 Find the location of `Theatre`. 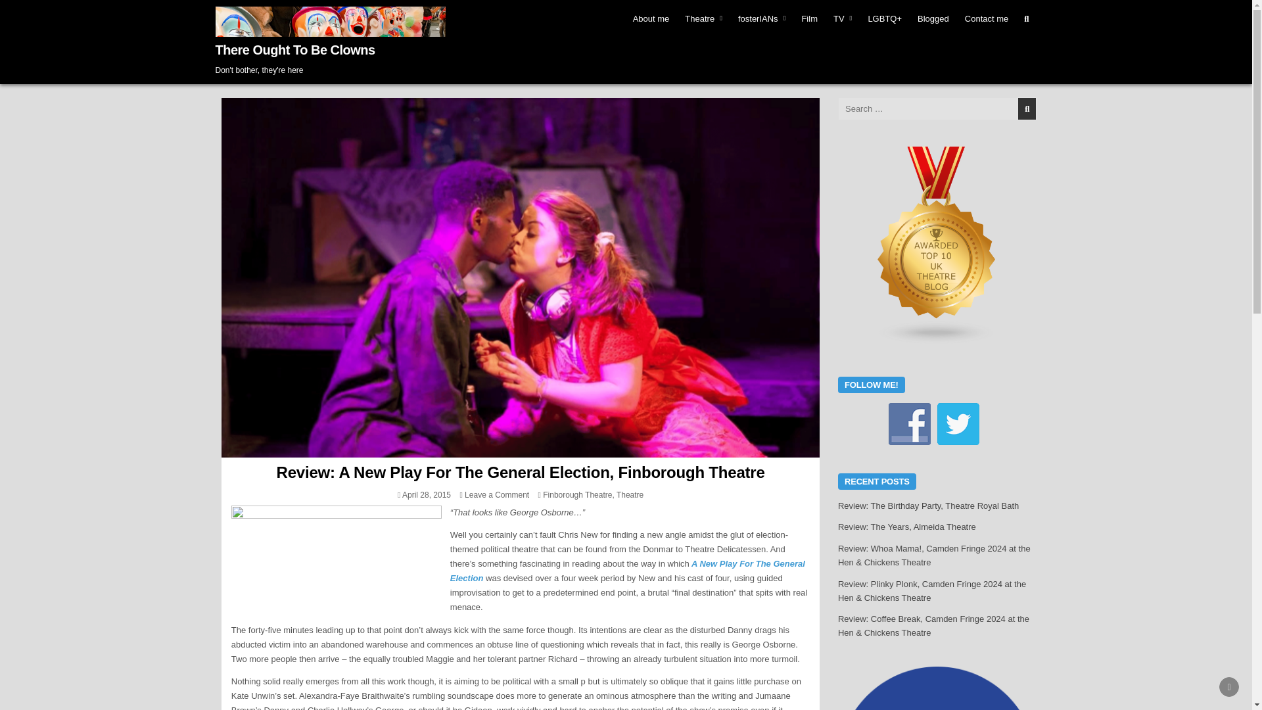

Theatre is located at coordinates (703, 18).